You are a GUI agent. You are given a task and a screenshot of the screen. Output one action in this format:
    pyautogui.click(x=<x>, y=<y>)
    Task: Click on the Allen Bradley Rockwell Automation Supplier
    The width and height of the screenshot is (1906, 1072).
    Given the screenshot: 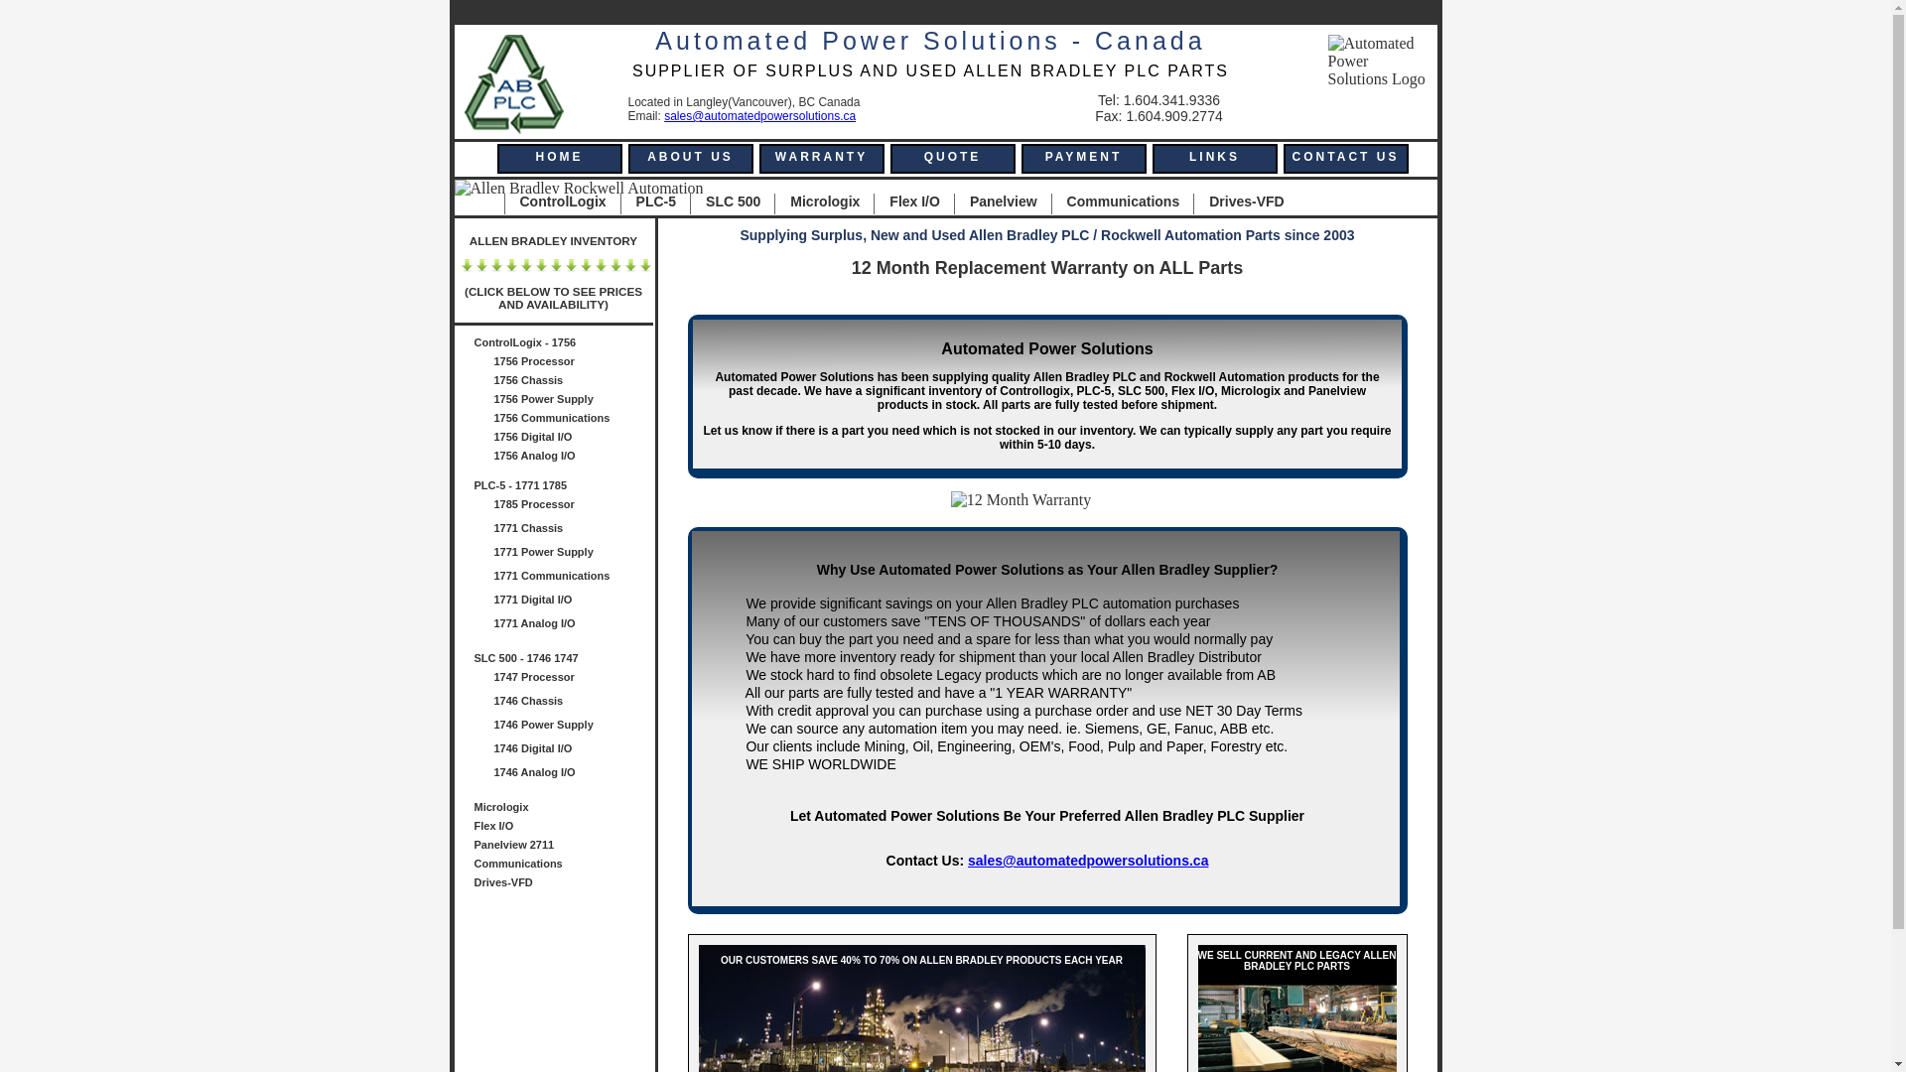 What is the action you would take?
    pyautogui.click(x=580, y=189)
    